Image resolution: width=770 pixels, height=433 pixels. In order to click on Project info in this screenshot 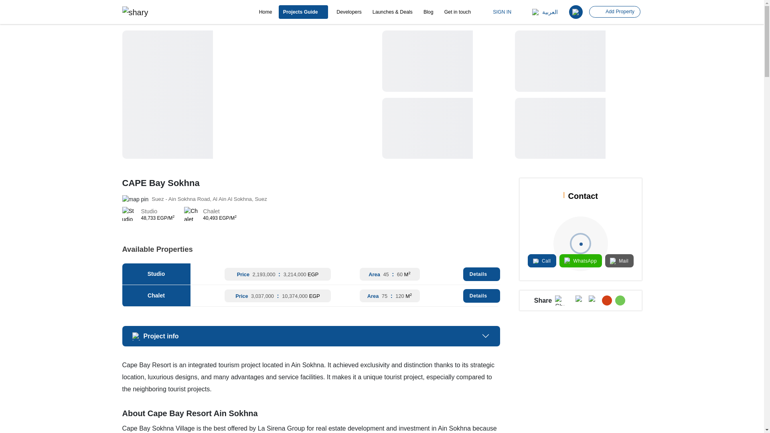, I will do `click(310, 336)`.